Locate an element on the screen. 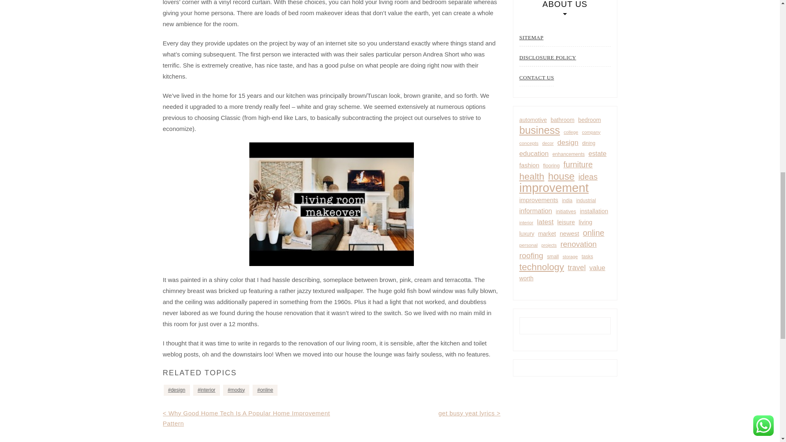  CONTACT US is located at coordinates (536, 78).